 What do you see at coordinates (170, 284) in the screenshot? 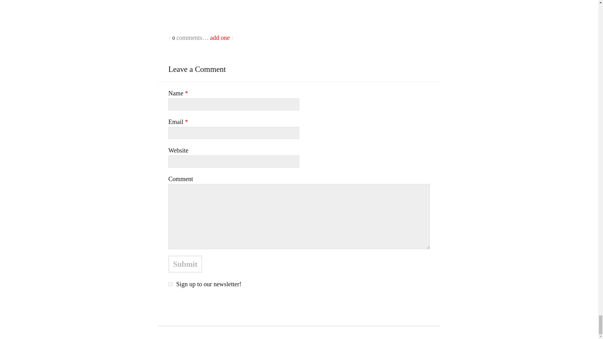
I see `1` at bounding box center [170, 284].